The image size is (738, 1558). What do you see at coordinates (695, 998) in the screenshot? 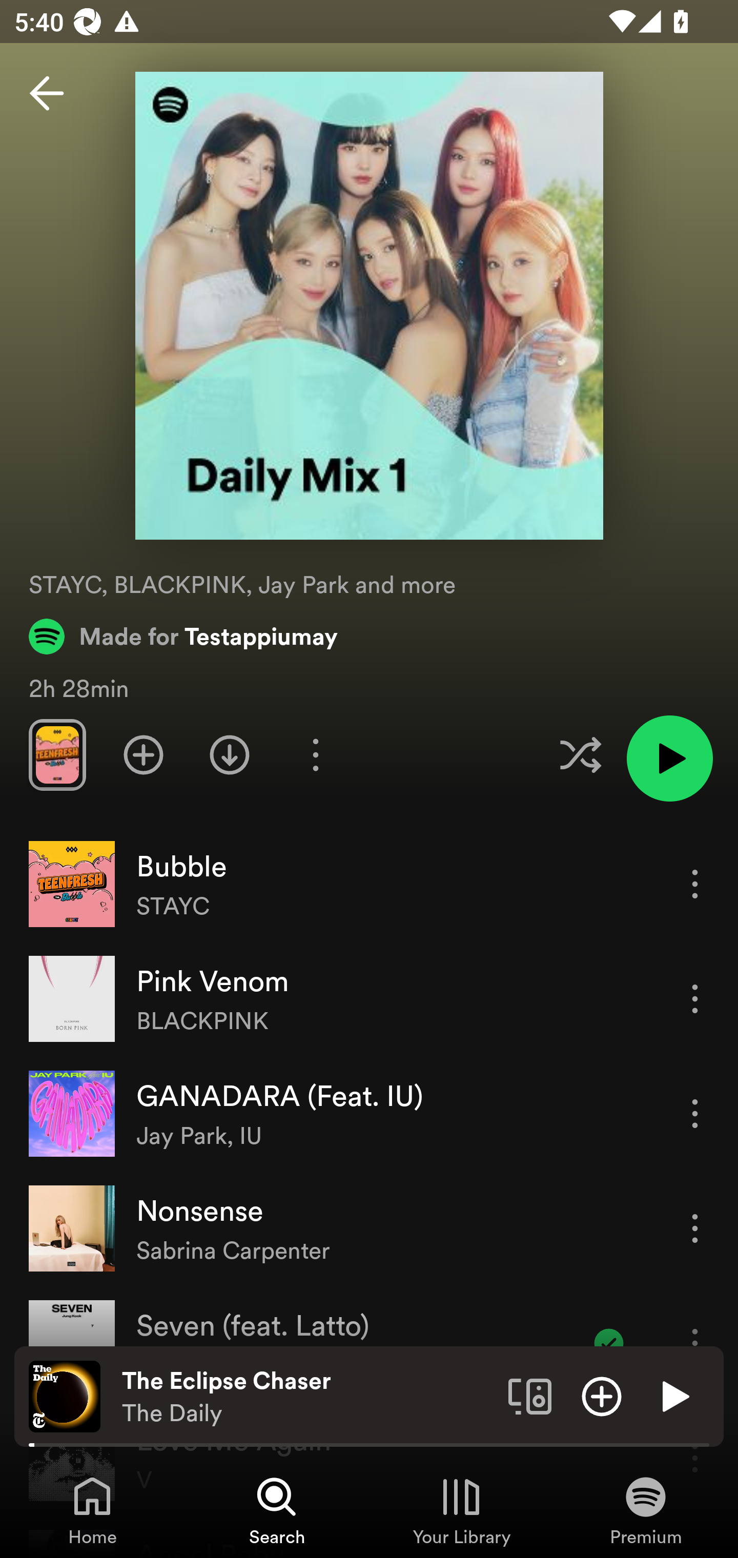
I see `More options for song Pink Venom` at bounding box center [695, 998].